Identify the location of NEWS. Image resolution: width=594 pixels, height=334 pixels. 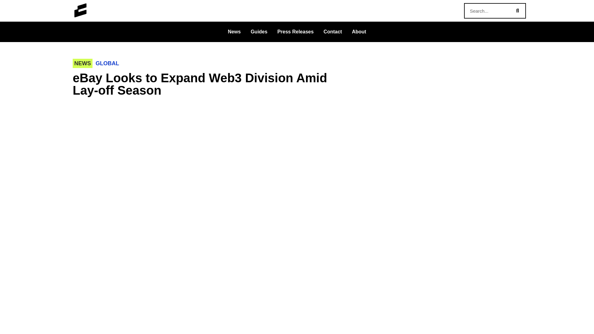
(82, 63).